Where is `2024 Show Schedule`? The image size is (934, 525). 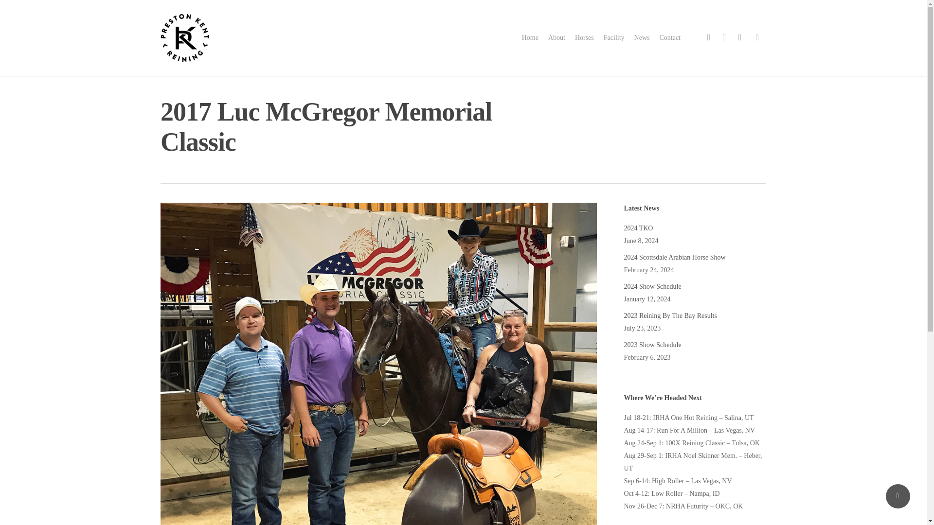
2024 Show Schedule is located at coordinates (695, 286).